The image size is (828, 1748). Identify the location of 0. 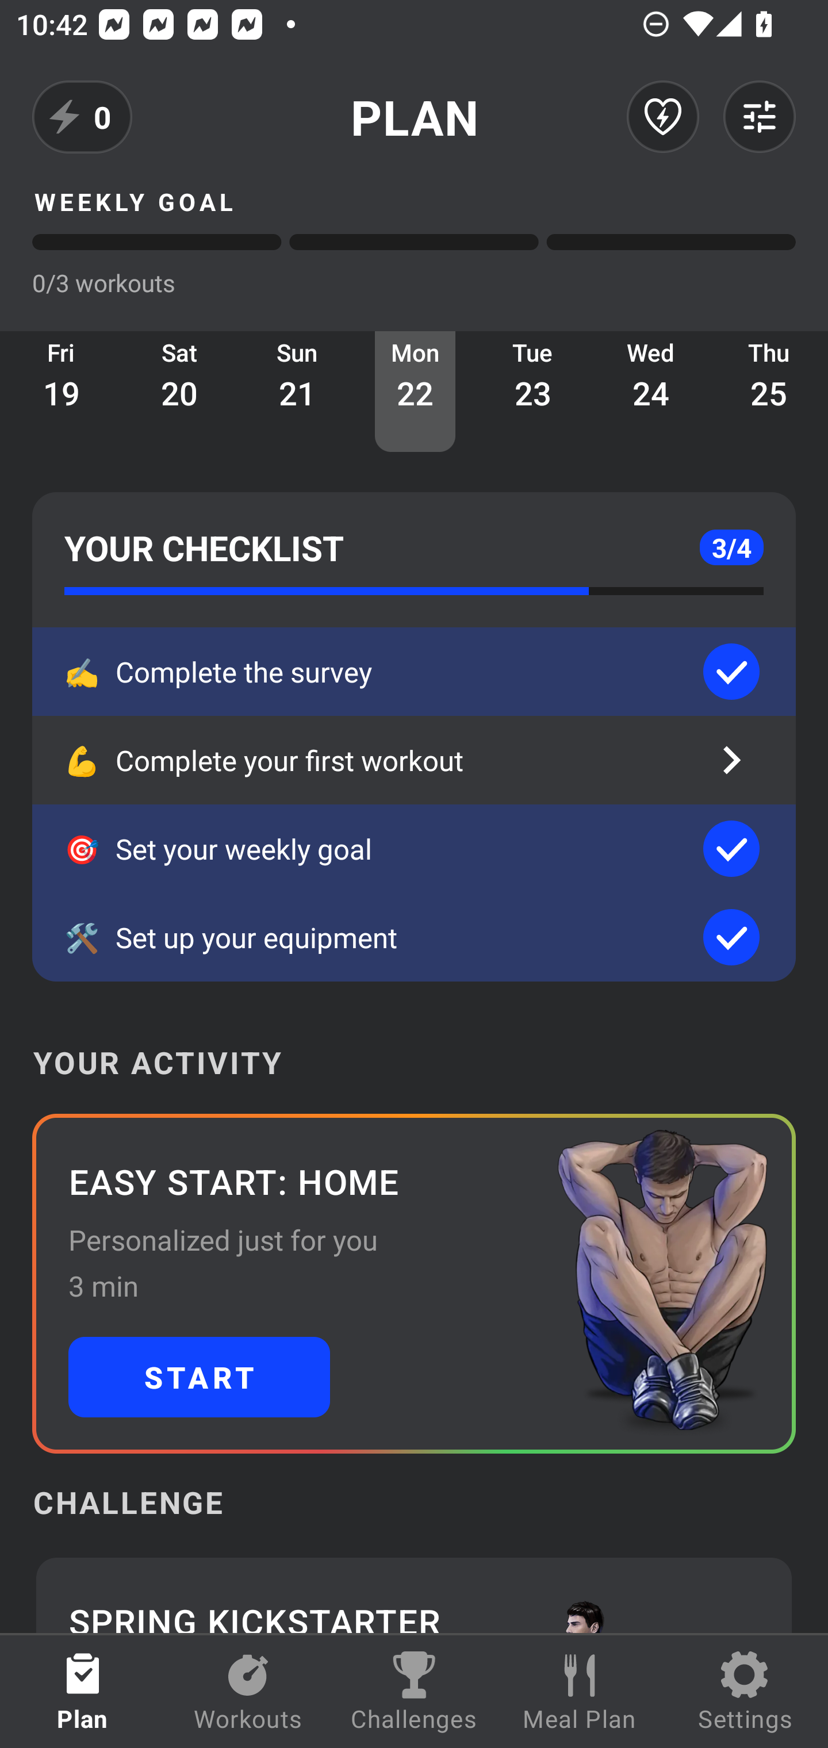
(82, 117).